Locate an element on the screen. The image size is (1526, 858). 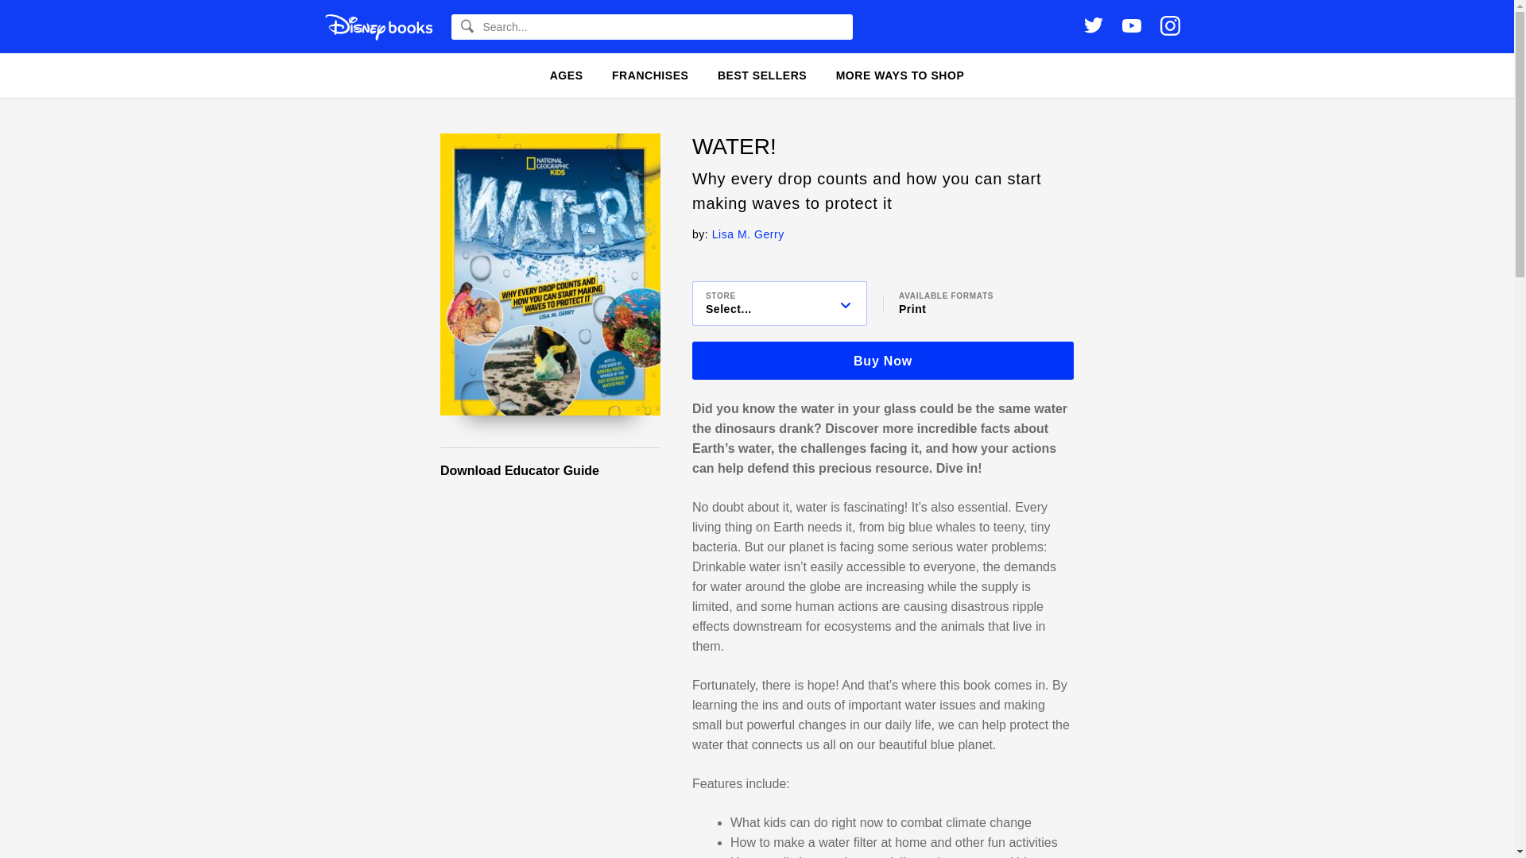
Youtube is located at coordinates (1132, 25).